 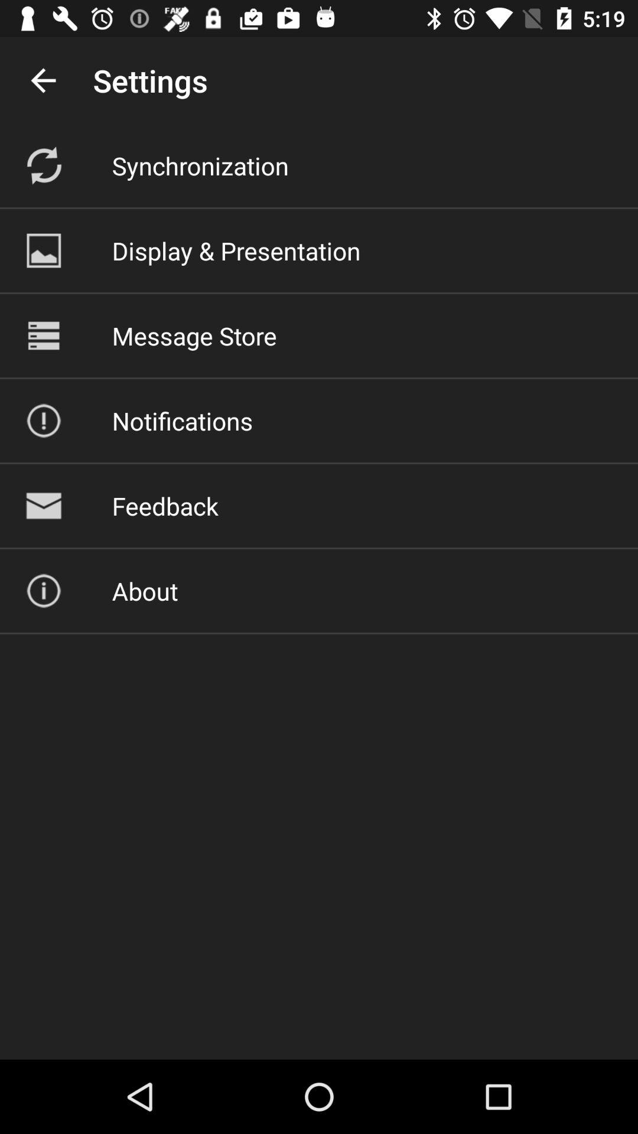 I want to click on turn on the icon below the display & presentation item, so click(x=194, y=335).